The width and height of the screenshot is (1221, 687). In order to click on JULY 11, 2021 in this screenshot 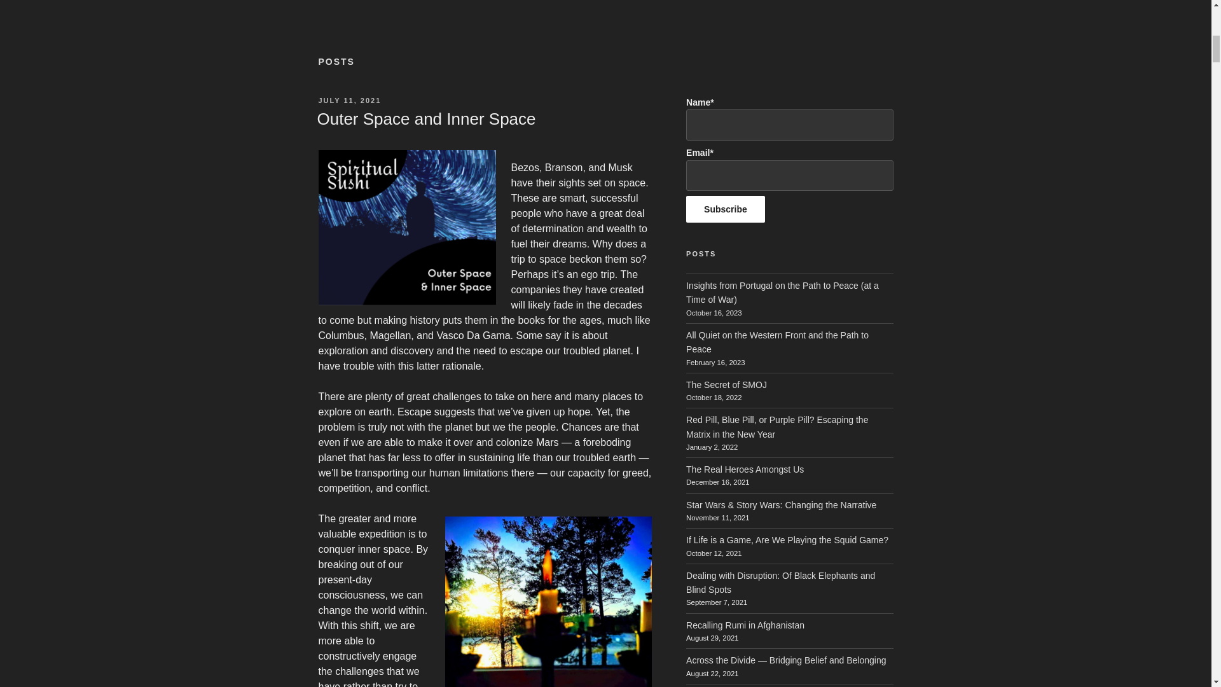, I will do `click(349, 101)`.